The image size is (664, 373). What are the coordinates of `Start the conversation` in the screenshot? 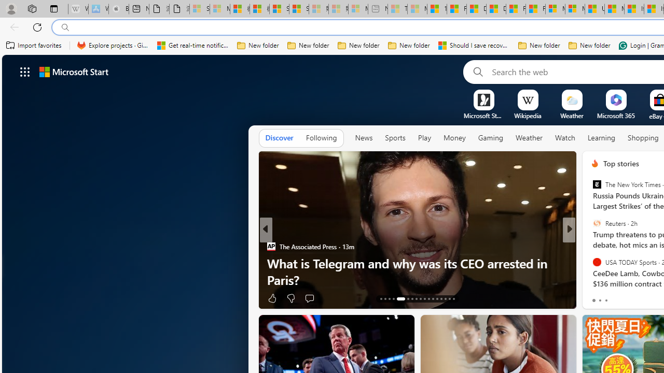 It's located at (634, 298).